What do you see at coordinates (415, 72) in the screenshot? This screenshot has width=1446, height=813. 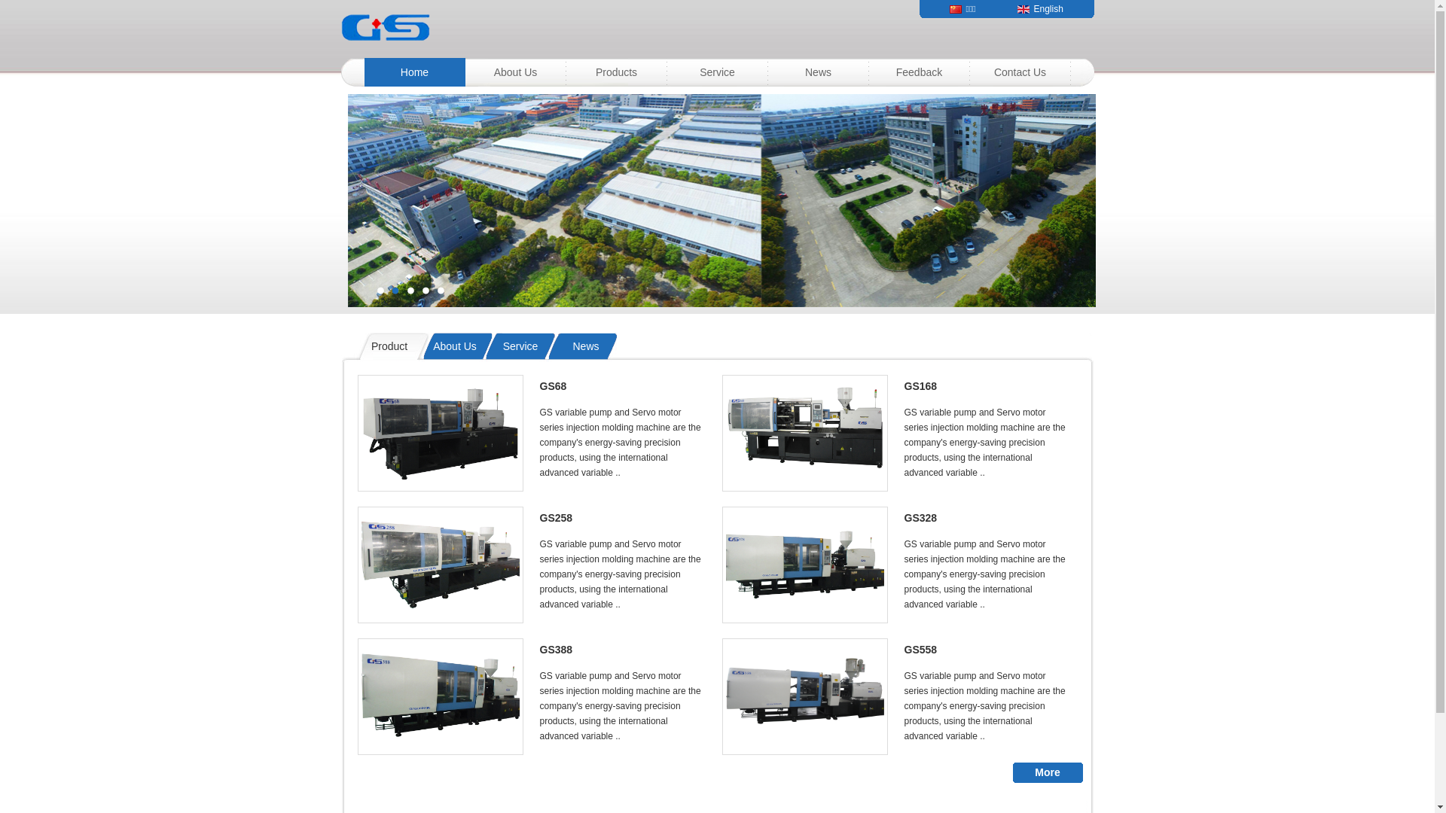 I see `Home` at bounding box center [415, 72].